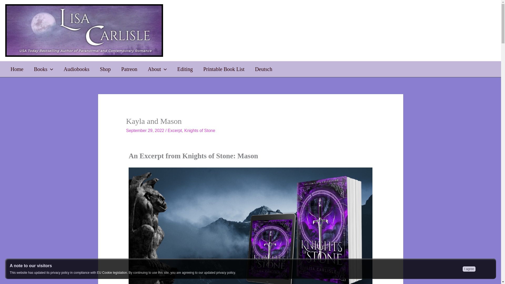 The width and height of the screenshot is (505, 284). I want to click on Audiobooks, so click(77, 69).